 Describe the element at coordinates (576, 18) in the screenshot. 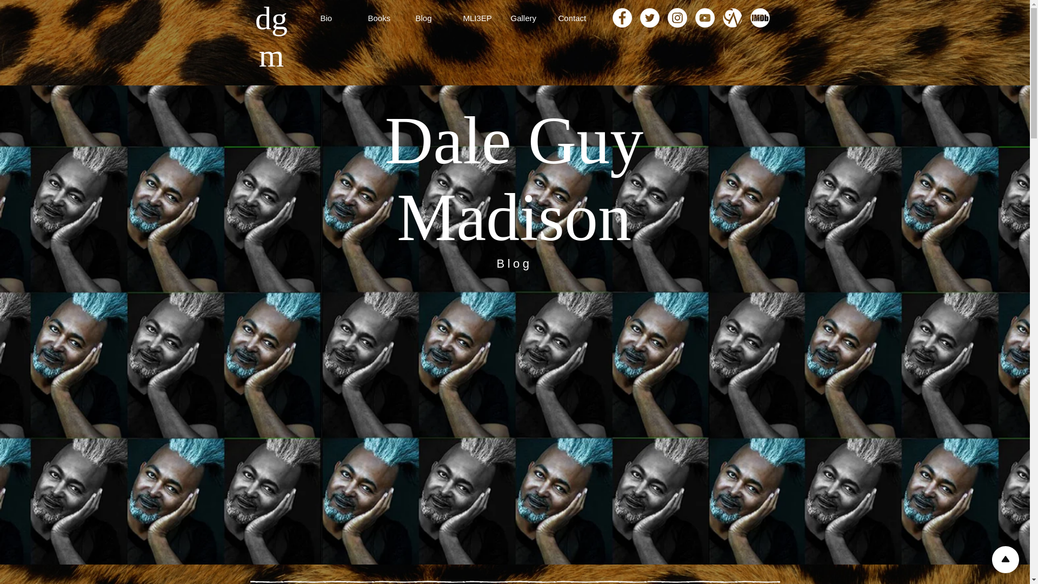

I see `Contact` at that location.